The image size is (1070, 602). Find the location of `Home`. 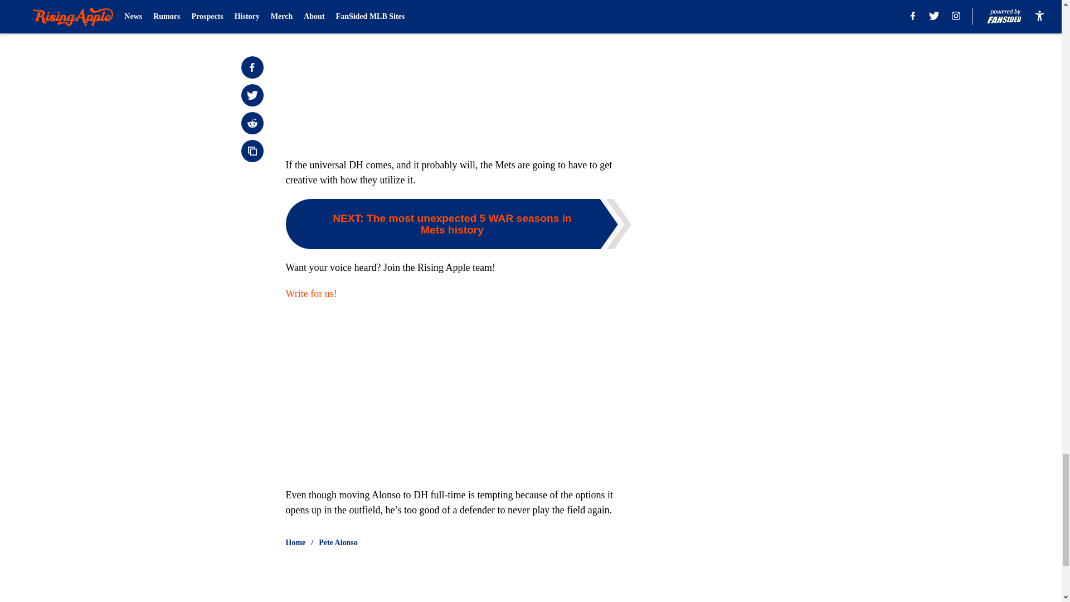

Home is located at coordinates (295, 543).